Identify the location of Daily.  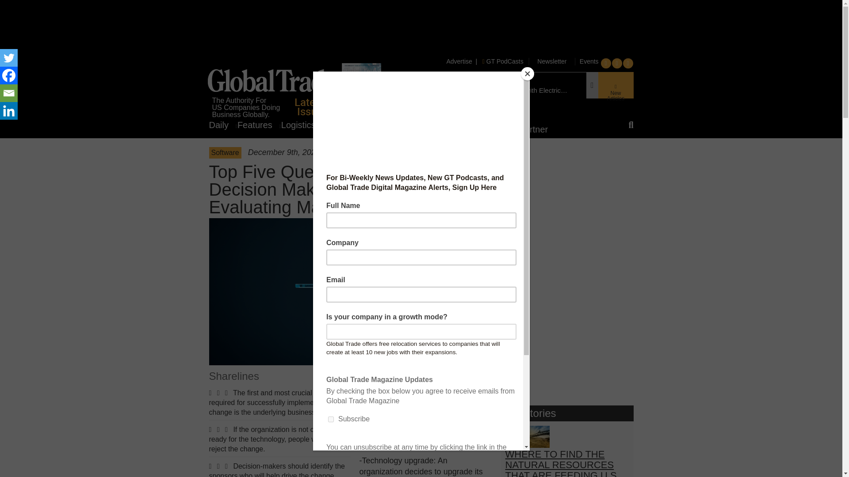
(223, 125).